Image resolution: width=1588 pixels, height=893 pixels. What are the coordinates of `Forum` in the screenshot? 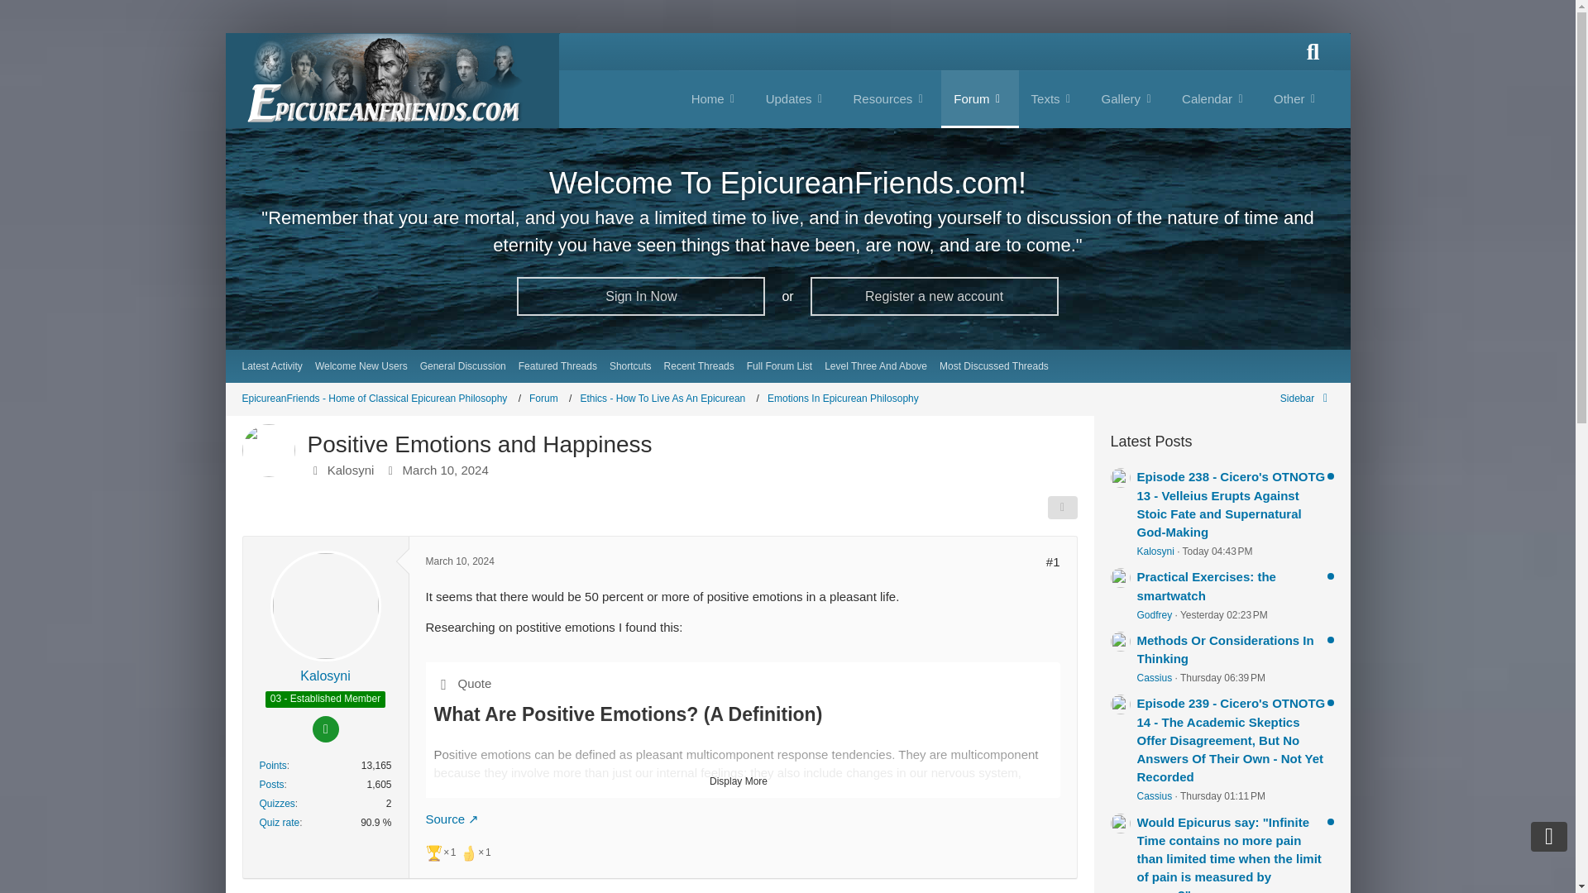 It's located at (550, 399).